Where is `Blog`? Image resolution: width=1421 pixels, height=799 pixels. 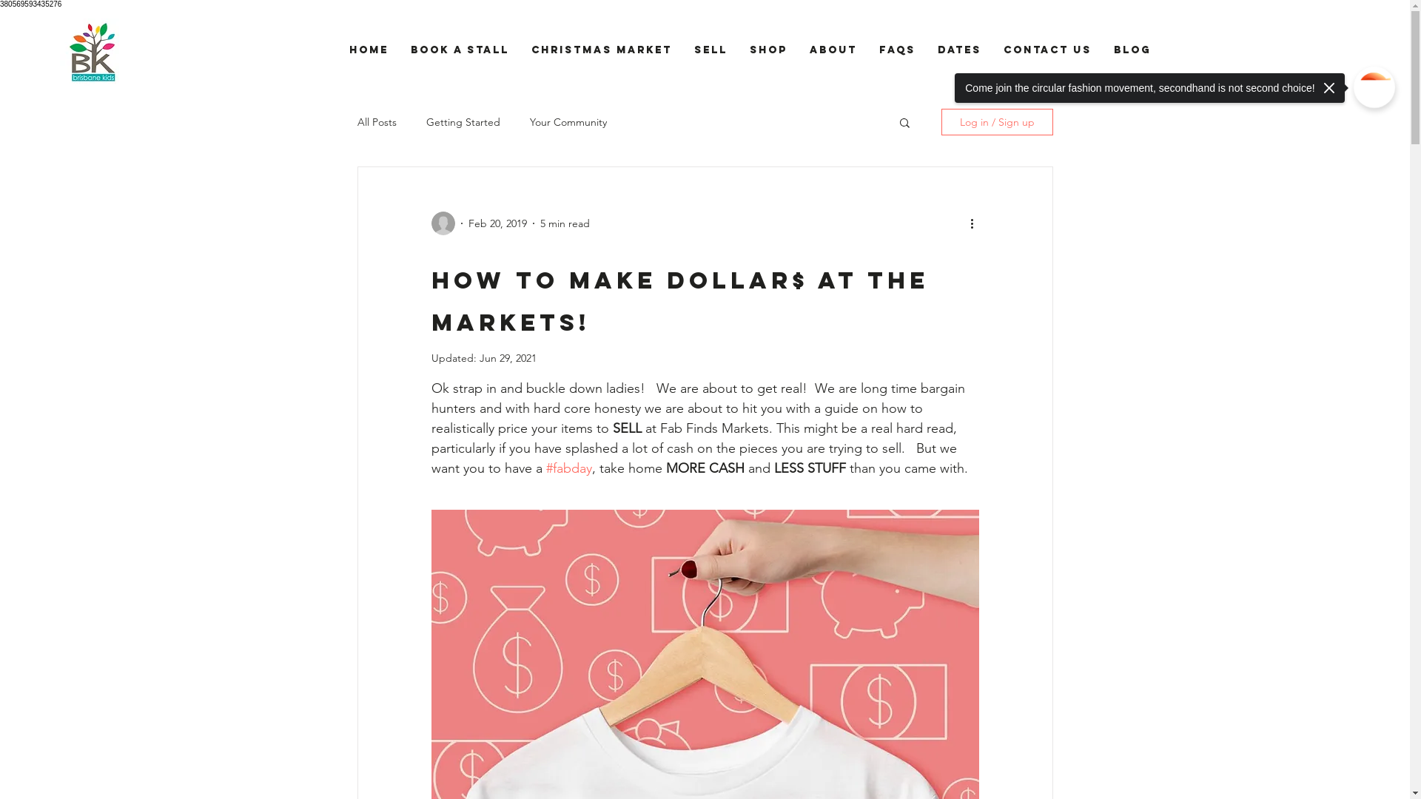 Blog is located at coordinates (1132, 50).